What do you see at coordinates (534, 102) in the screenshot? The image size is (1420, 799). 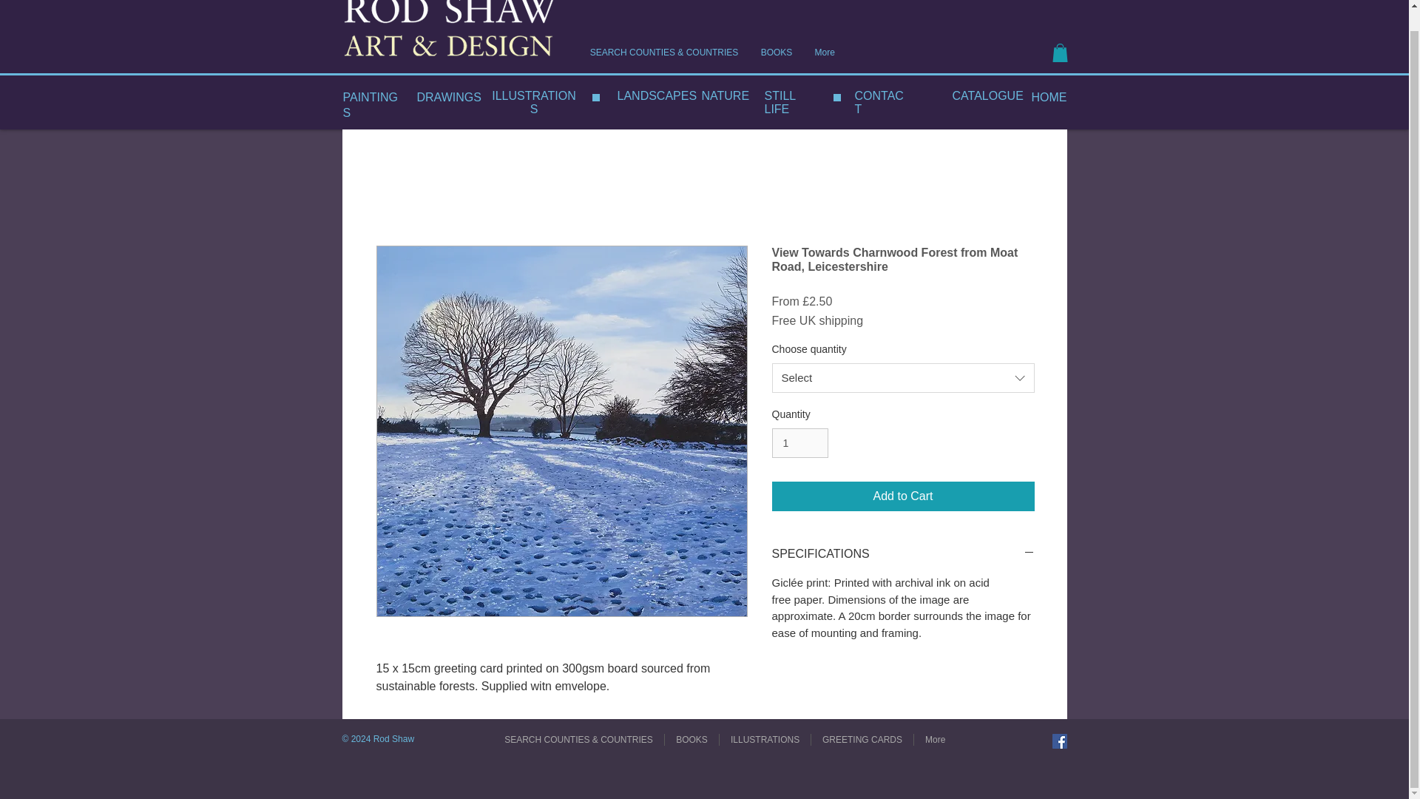 I see `ILLUSTRATIONS` at bounding box center [534, 102].